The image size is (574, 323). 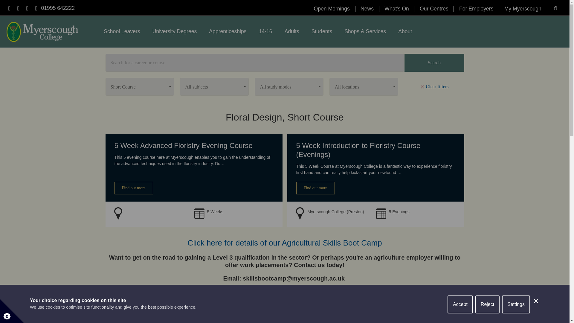 What do you see at coordinates (516, 317) in the screenshot?
I see `Settings` at bounding box center [516, 317].